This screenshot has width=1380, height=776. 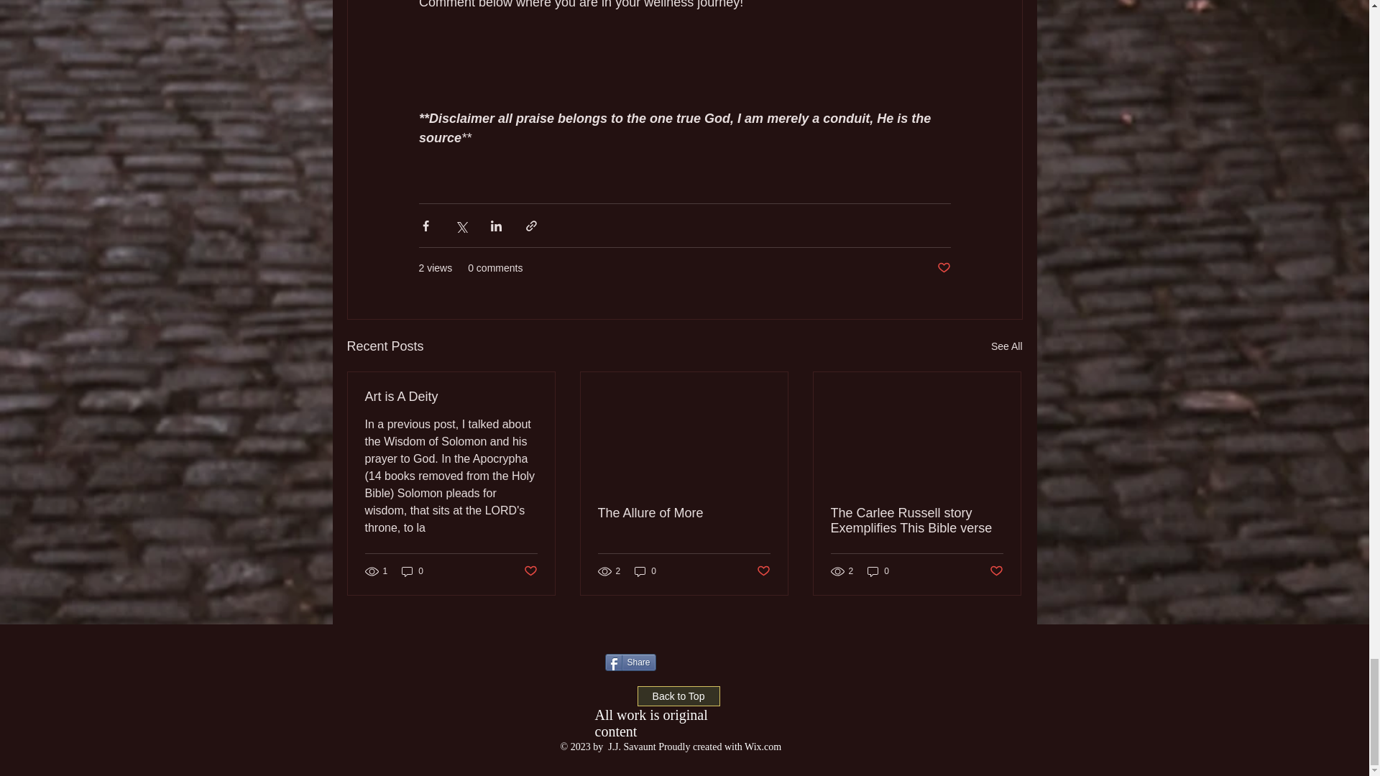 What do you see at coordinates (996, 571) in the screenshot?
I see `Post not marked as liked` at bounding box center [996, 571].